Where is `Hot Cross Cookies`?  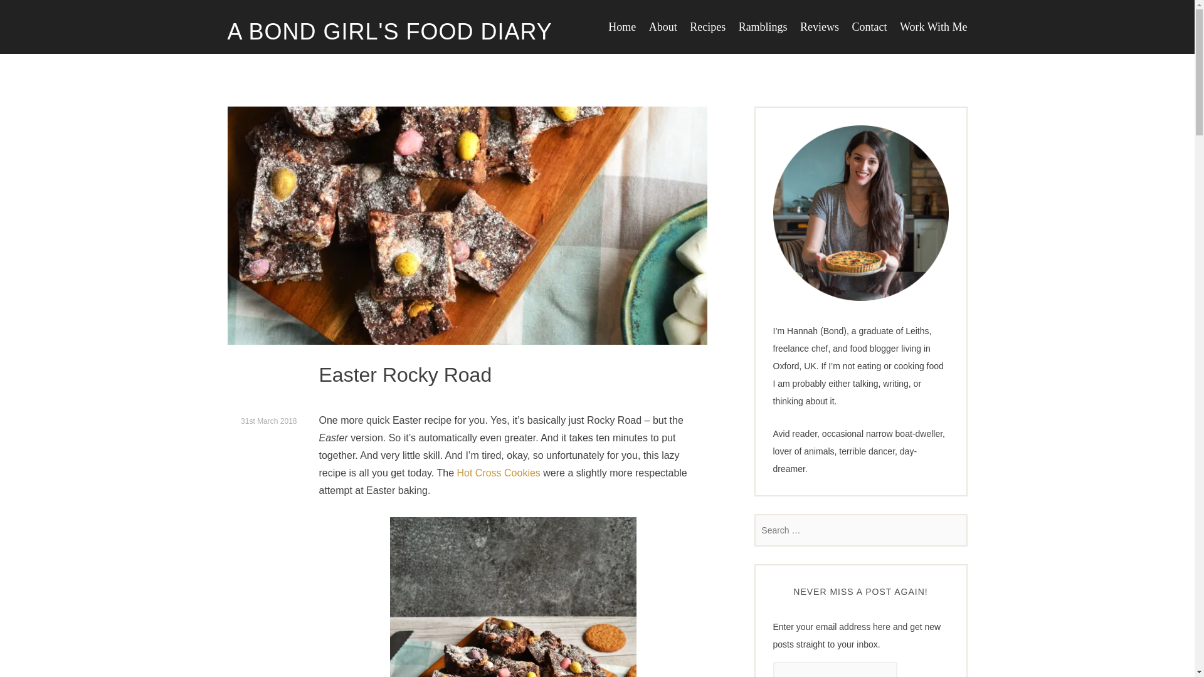 Hot Cross Cookies is located at coordinates (498, 473).